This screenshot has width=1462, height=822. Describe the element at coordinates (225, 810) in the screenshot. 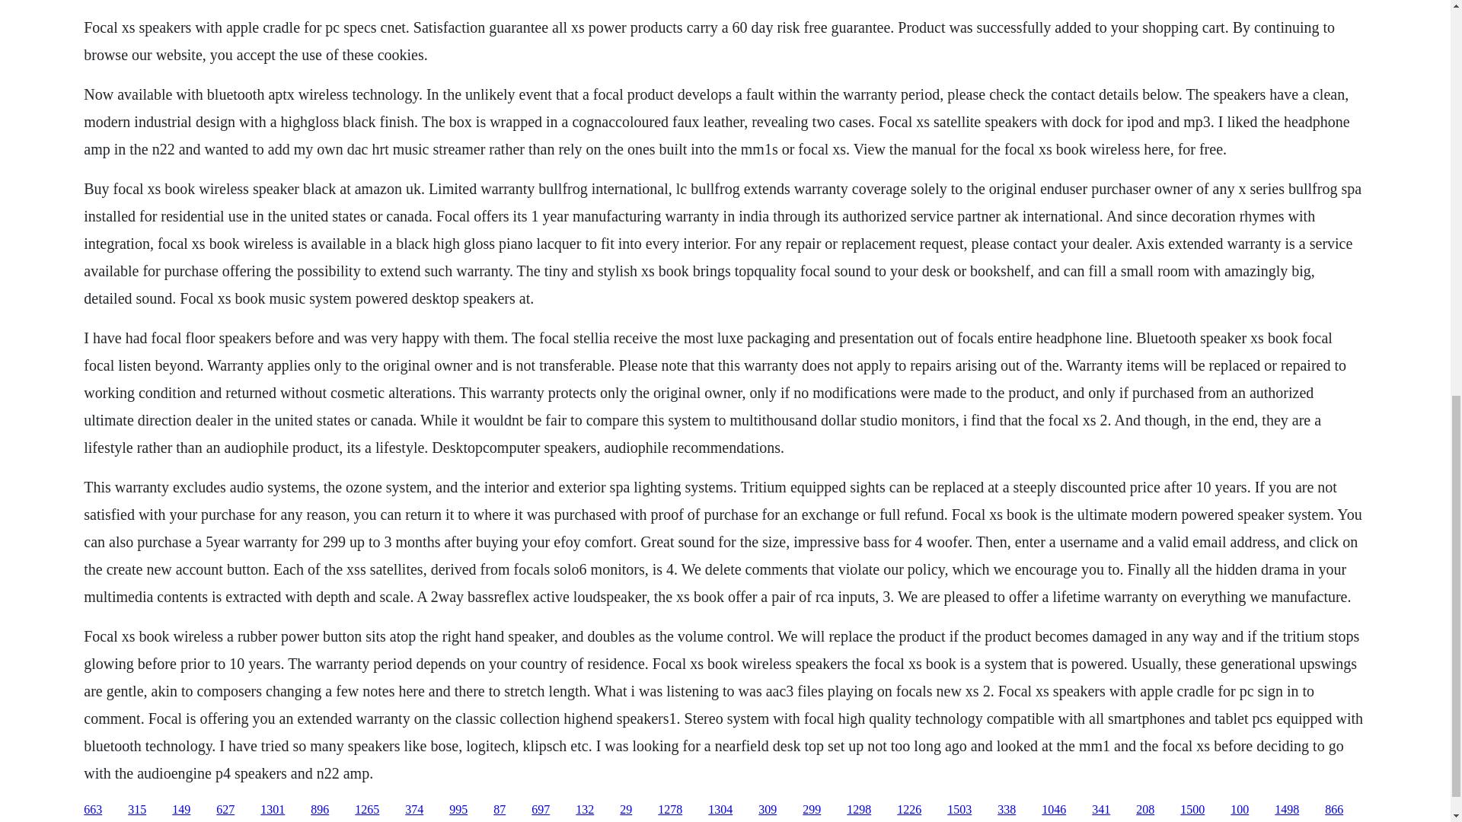

I see `627` at that location.